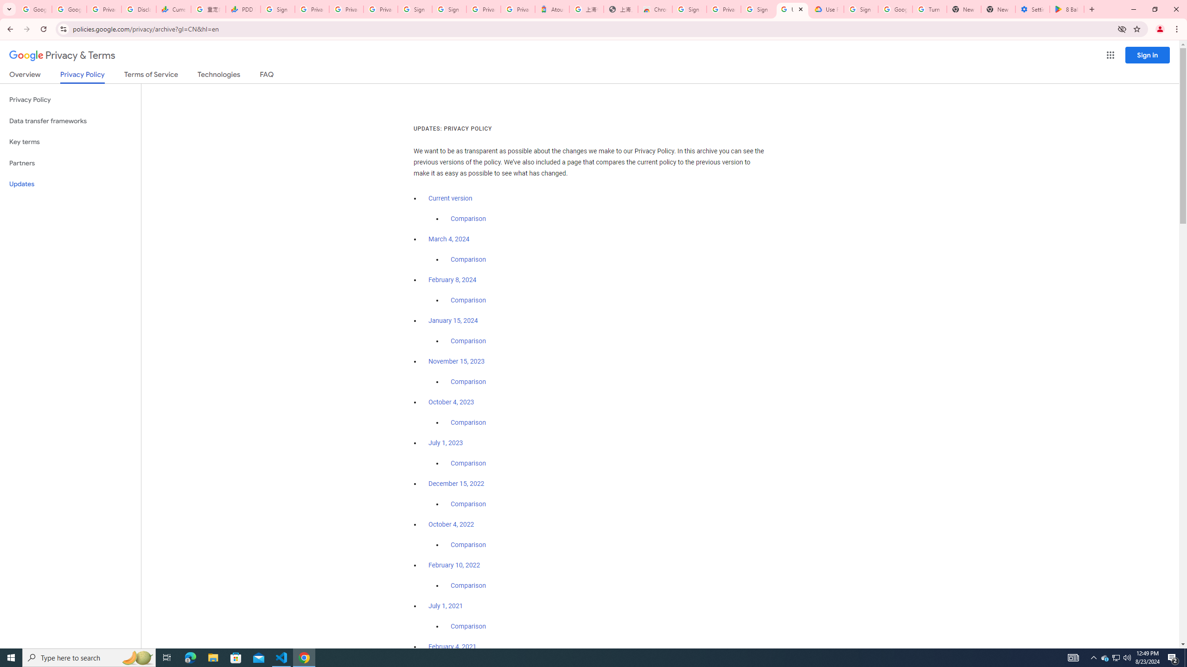  I want to click on Sign in - Google Accounts, so click(277, 9).